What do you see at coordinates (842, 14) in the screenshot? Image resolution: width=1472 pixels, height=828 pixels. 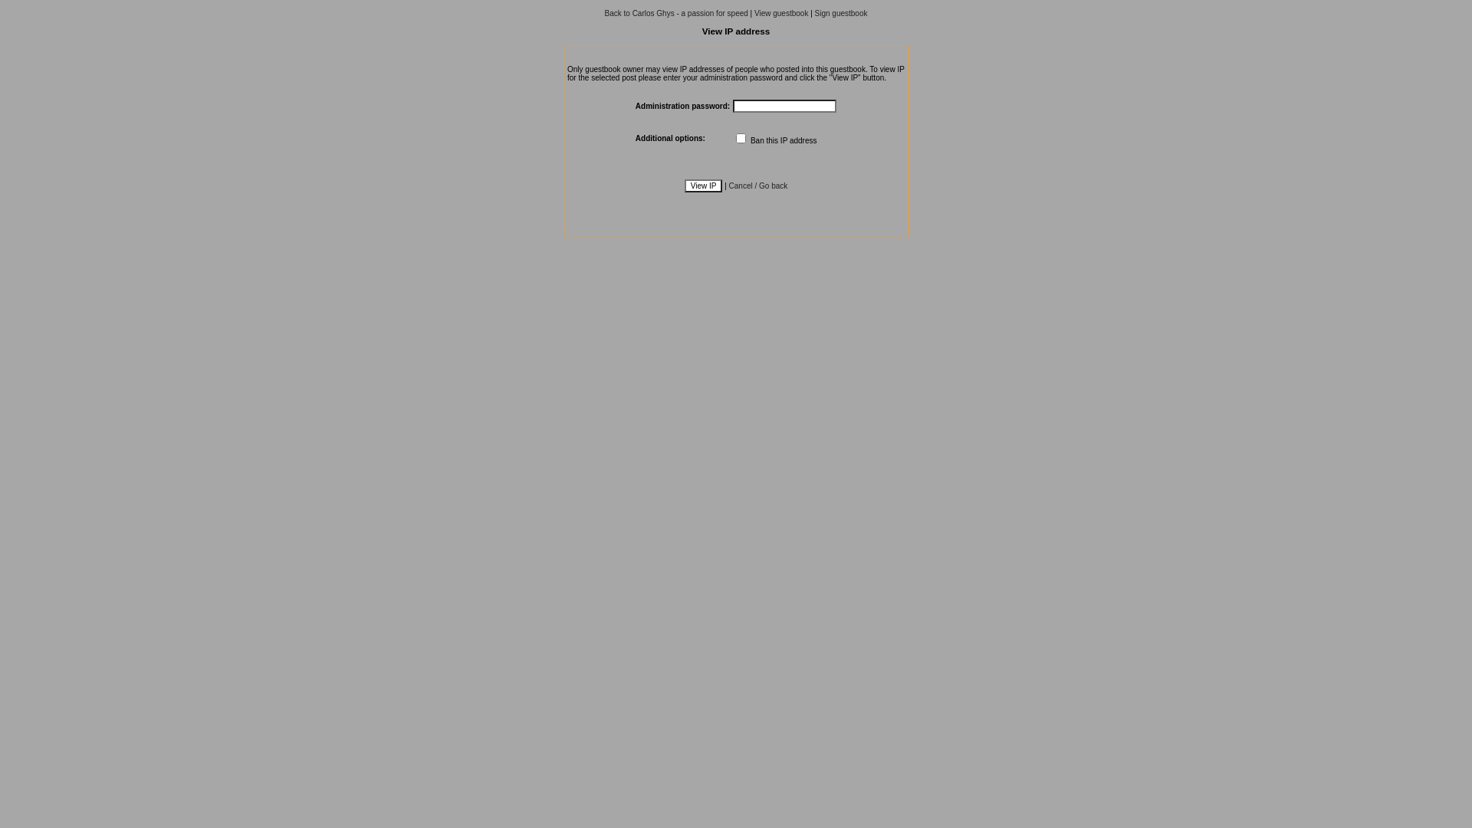 I see `Sign guestbook` at bounding box center [842, 14].